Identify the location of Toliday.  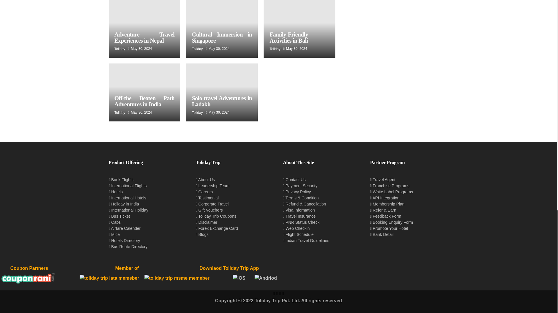
(120, 49).